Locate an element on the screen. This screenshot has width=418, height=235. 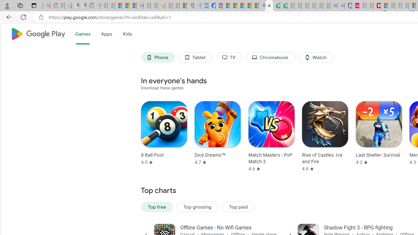
Class: ULeU3b is located at coordinates (316, 57).